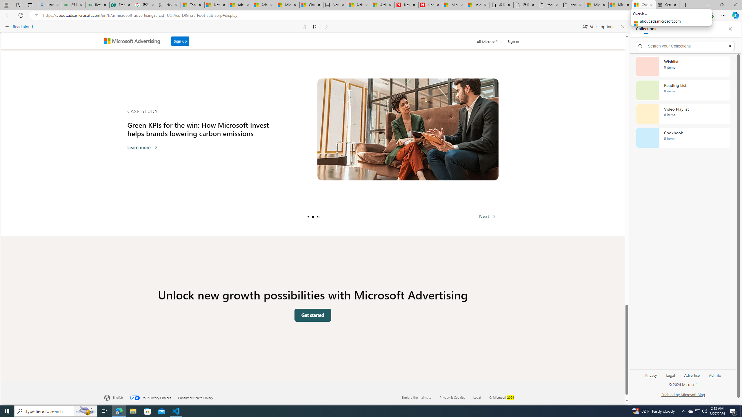 This screenshot has width=742, height=417. Describe the element at coordinates (685, 46) in the screenshot. I see `Search your Collections` at that location.